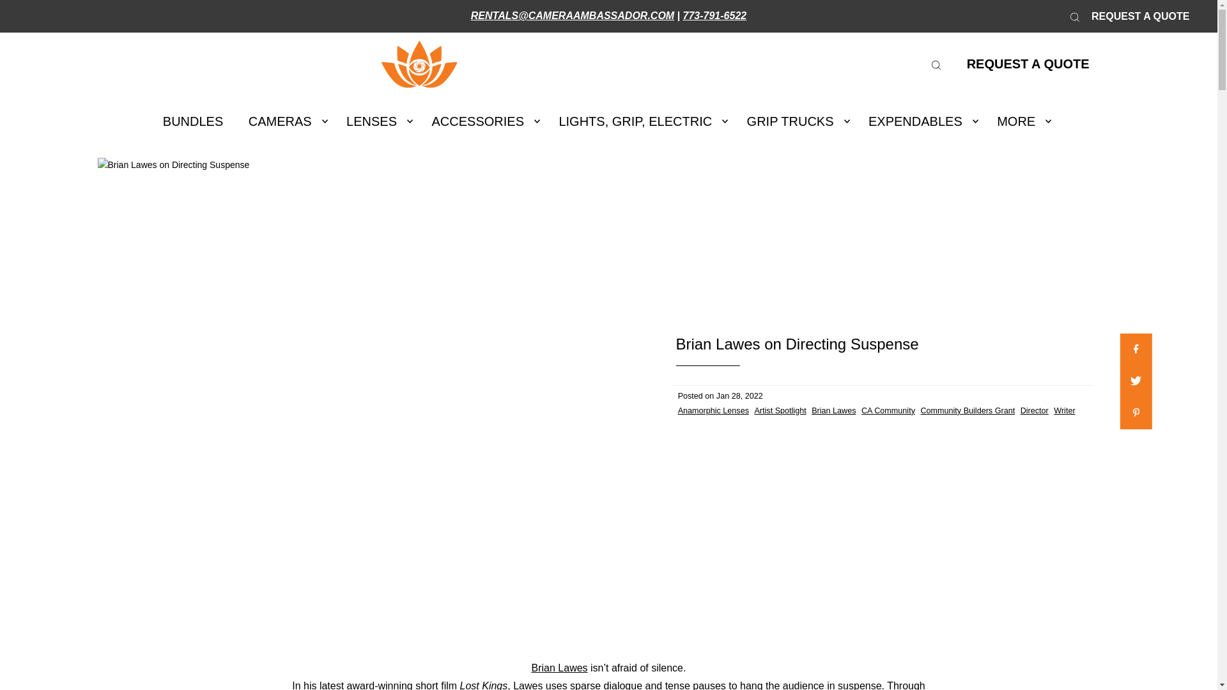  I want to click on 773-791-6522, so click(715, 15).